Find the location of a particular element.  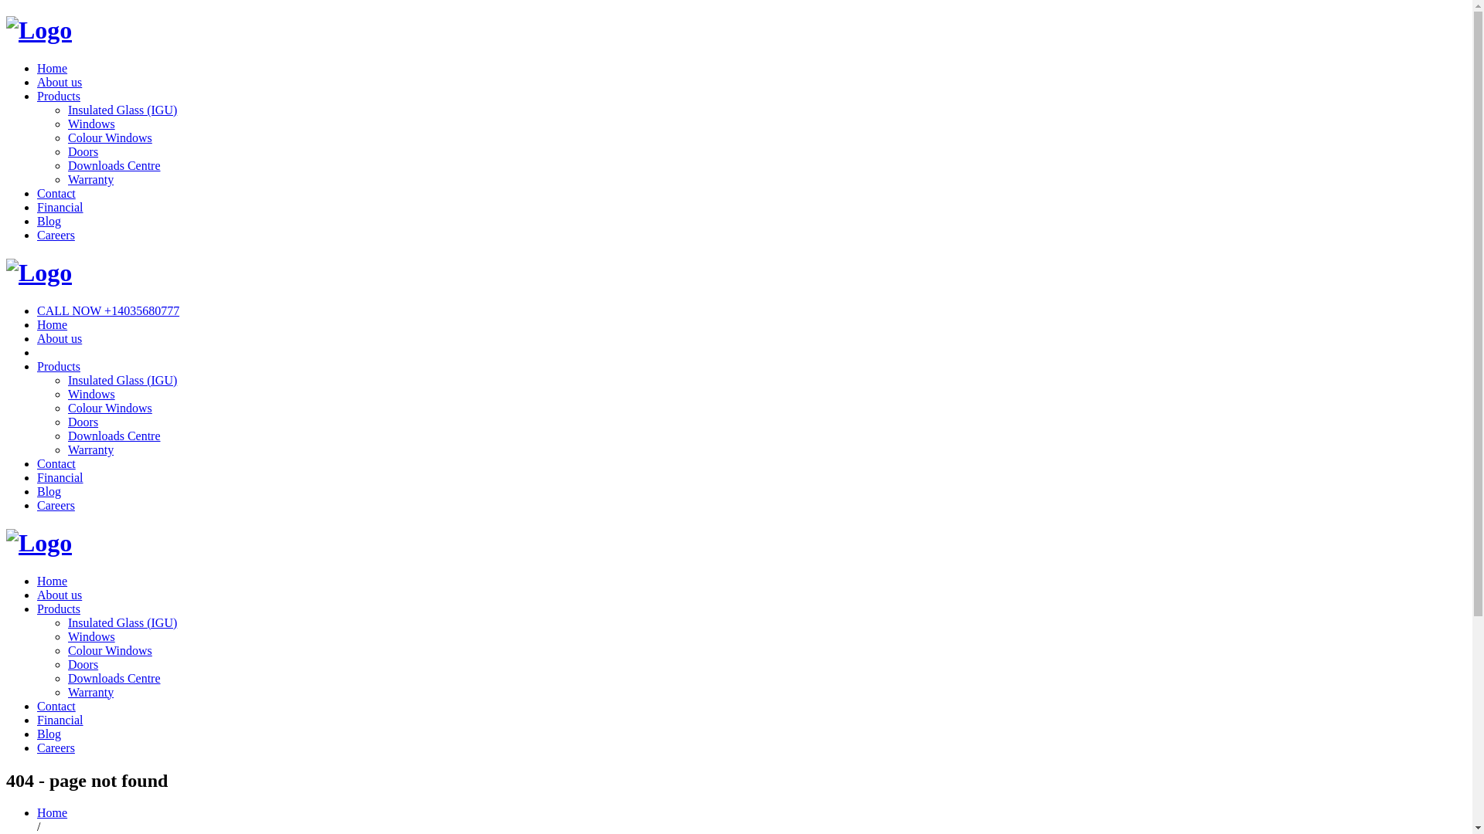

Products is located at coordinates (59, 366).